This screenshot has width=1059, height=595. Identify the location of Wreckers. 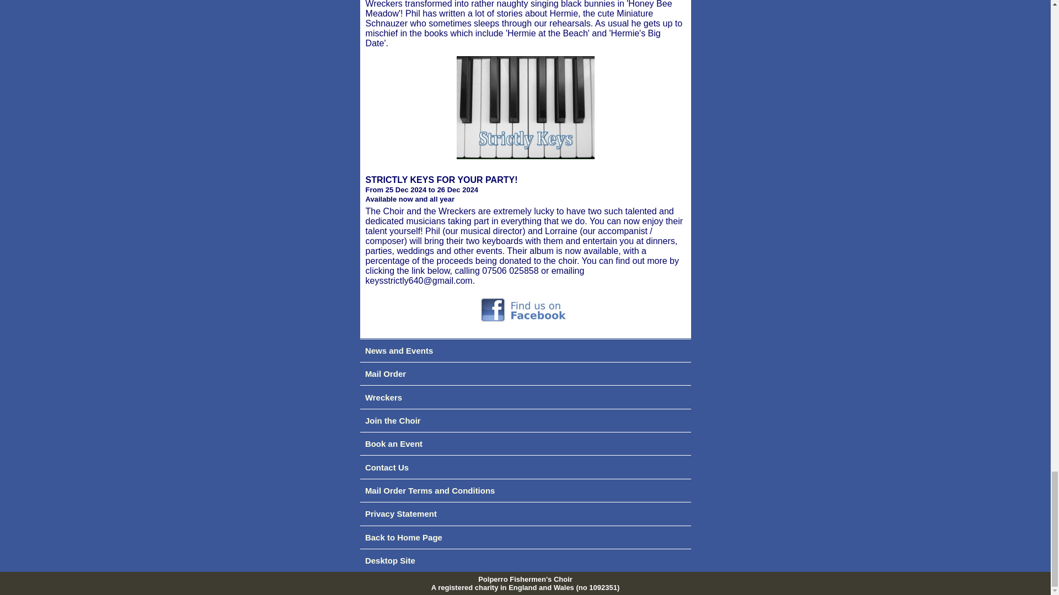
(525, 397).